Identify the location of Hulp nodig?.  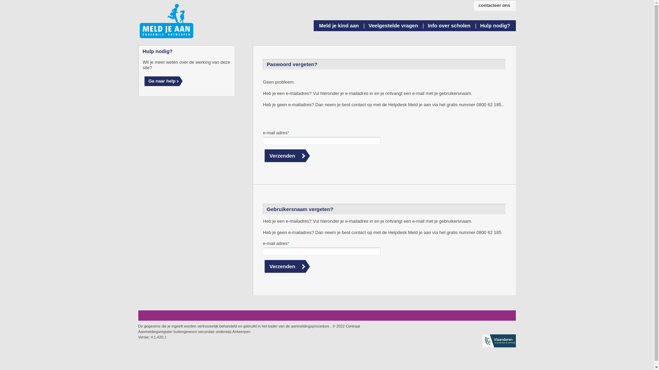
(495, 26).